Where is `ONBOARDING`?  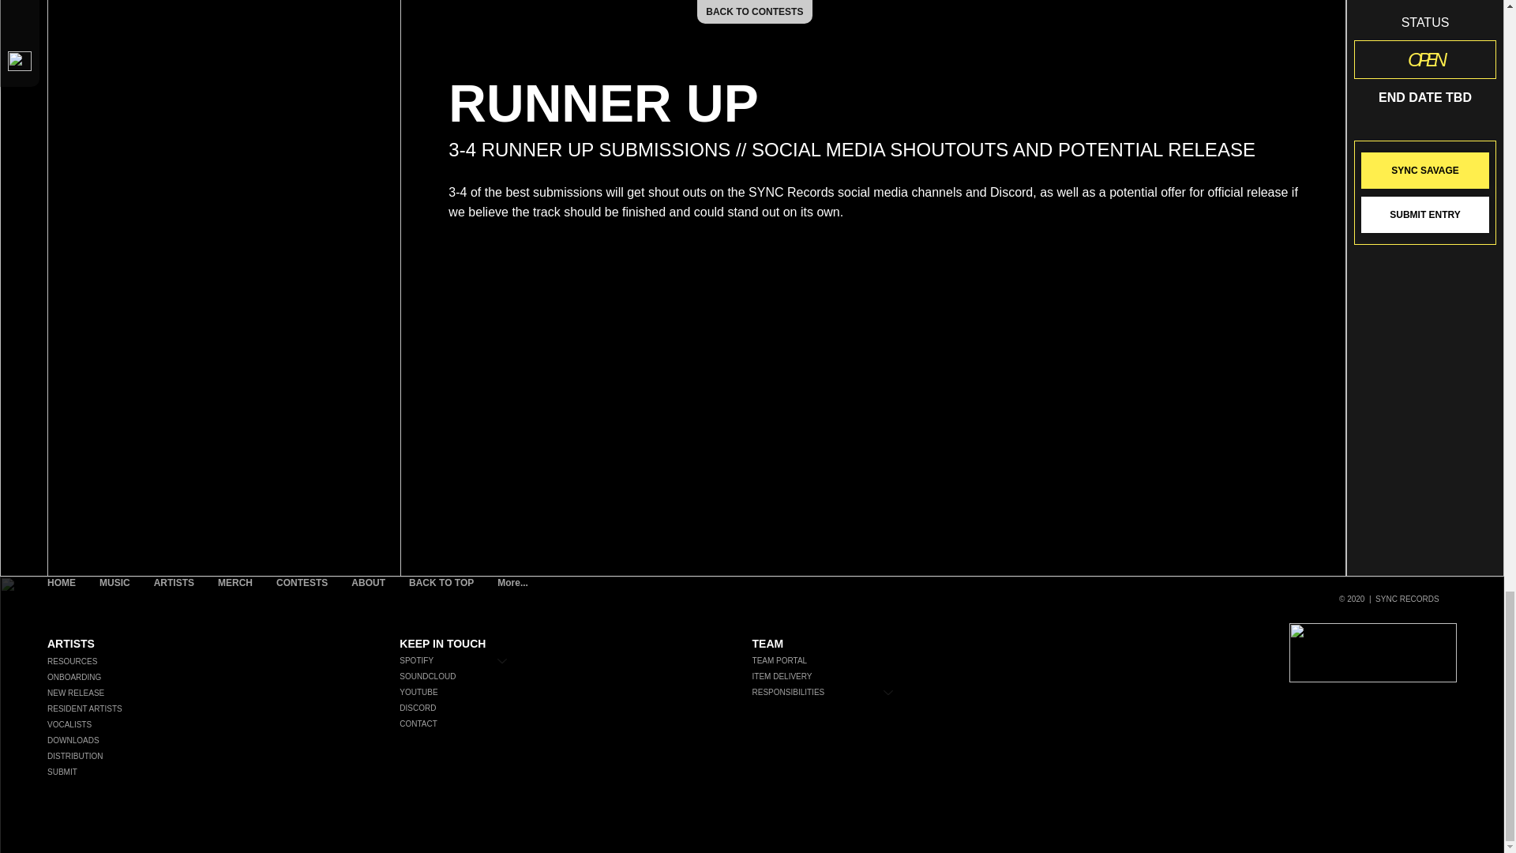
ONBOARDING is located at coordinates (221, 678).